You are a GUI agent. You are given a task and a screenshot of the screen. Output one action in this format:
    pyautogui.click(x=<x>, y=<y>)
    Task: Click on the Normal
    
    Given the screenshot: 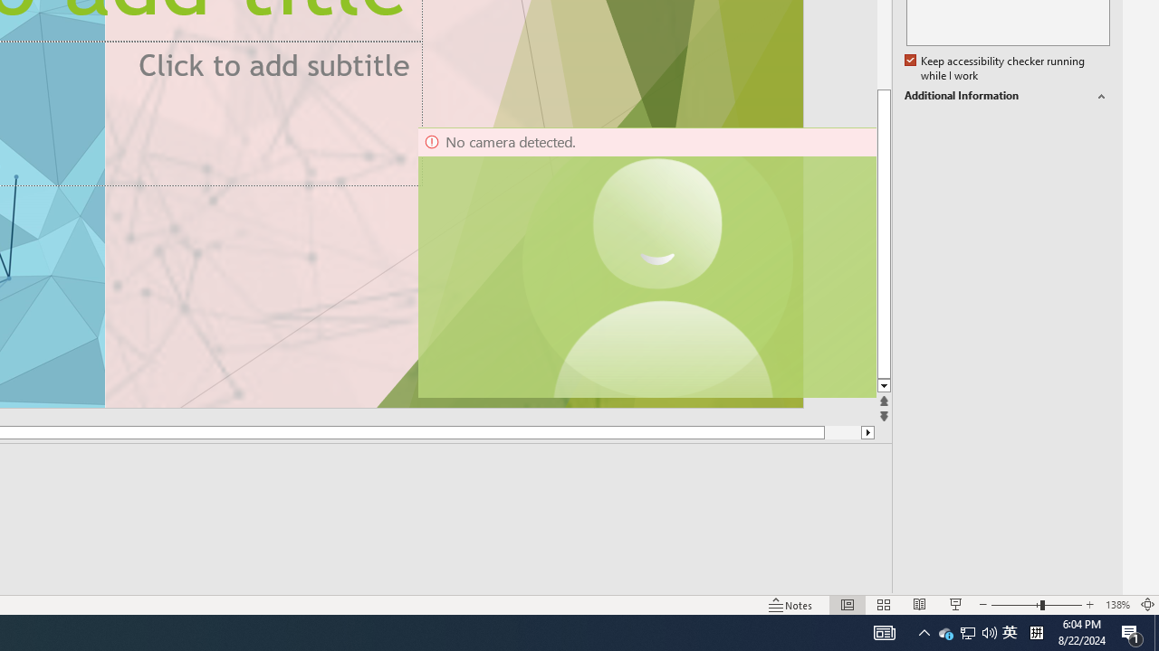 What is the action you would take?
    pyautogui.click(x=848, y=604)
    